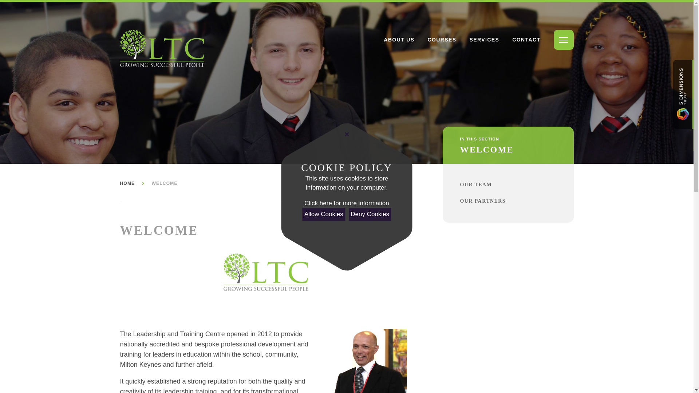 Image resolution: width=699 pixels, height=393 pixels. Describe the element at coordinates (324, 214) in the screenshot. I see `Allow Cookies` at that location.